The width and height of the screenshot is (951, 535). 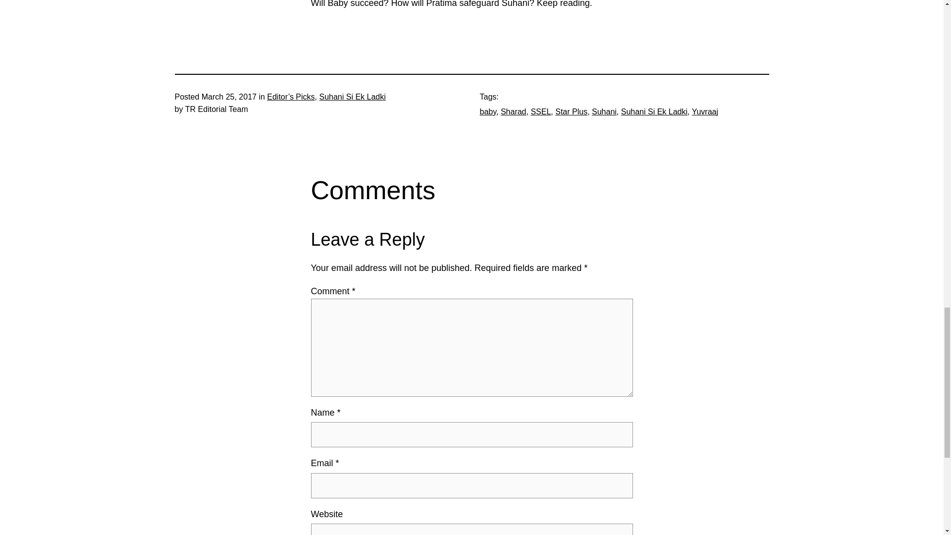 I want to click on Yuvraaj, so click(x=705, y=112).